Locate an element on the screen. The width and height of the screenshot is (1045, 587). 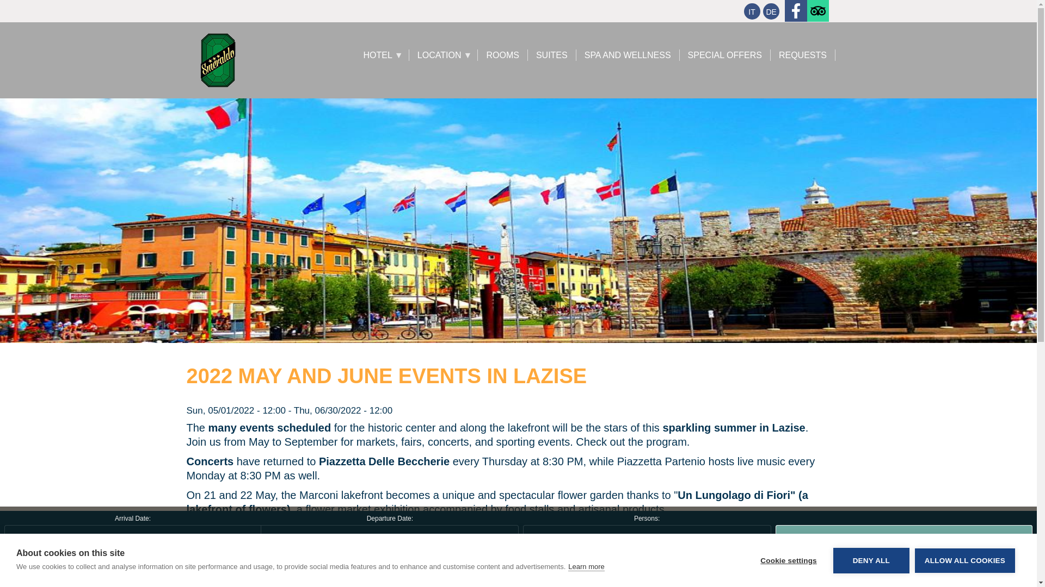
Promo code: is located at coordinates (893, 571).